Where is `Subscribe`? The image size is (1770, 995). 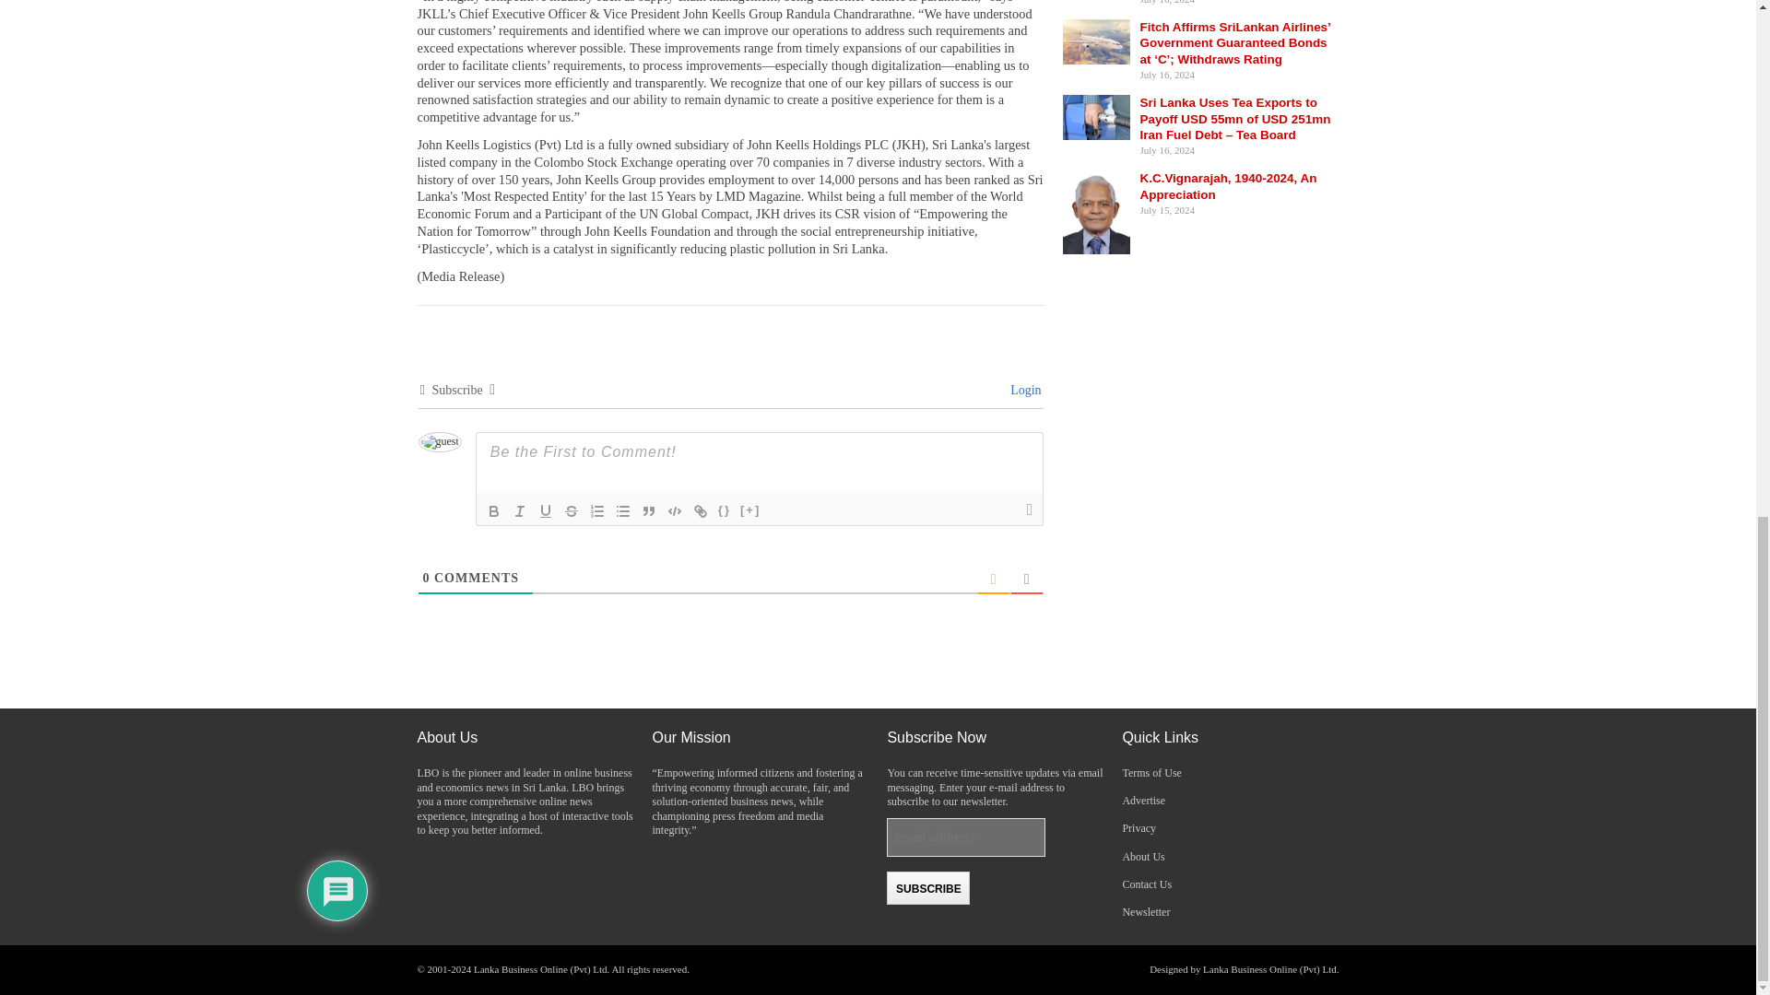
Subscribe is located at coordinates (927, 888).